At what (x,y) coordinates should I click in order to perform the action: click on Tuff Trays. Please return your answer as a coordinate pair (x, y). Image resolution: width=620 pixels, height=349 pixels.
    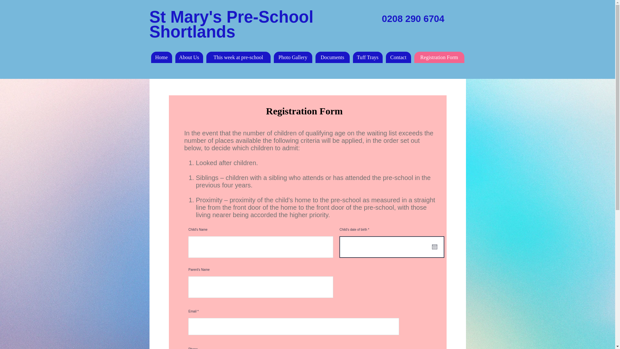
    Looking at the image, I should click on (367, 57).